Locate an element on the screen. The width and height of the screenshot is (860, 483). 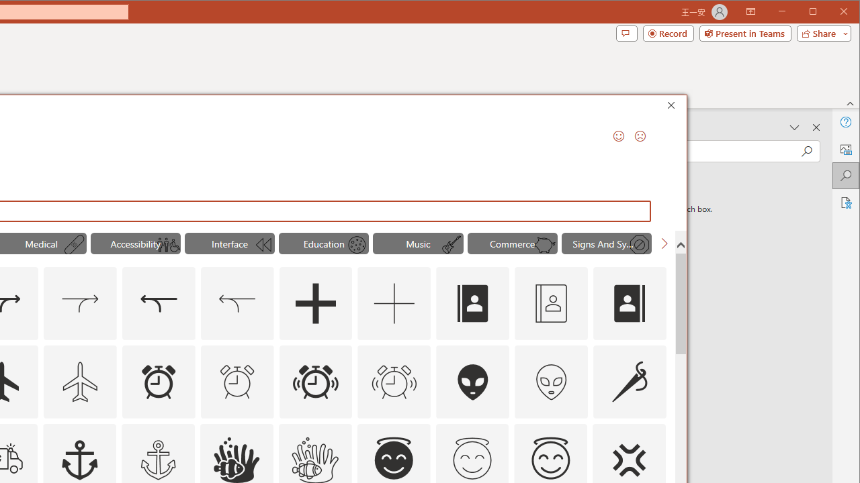
Alt Text is located at coordinates (845, 149).